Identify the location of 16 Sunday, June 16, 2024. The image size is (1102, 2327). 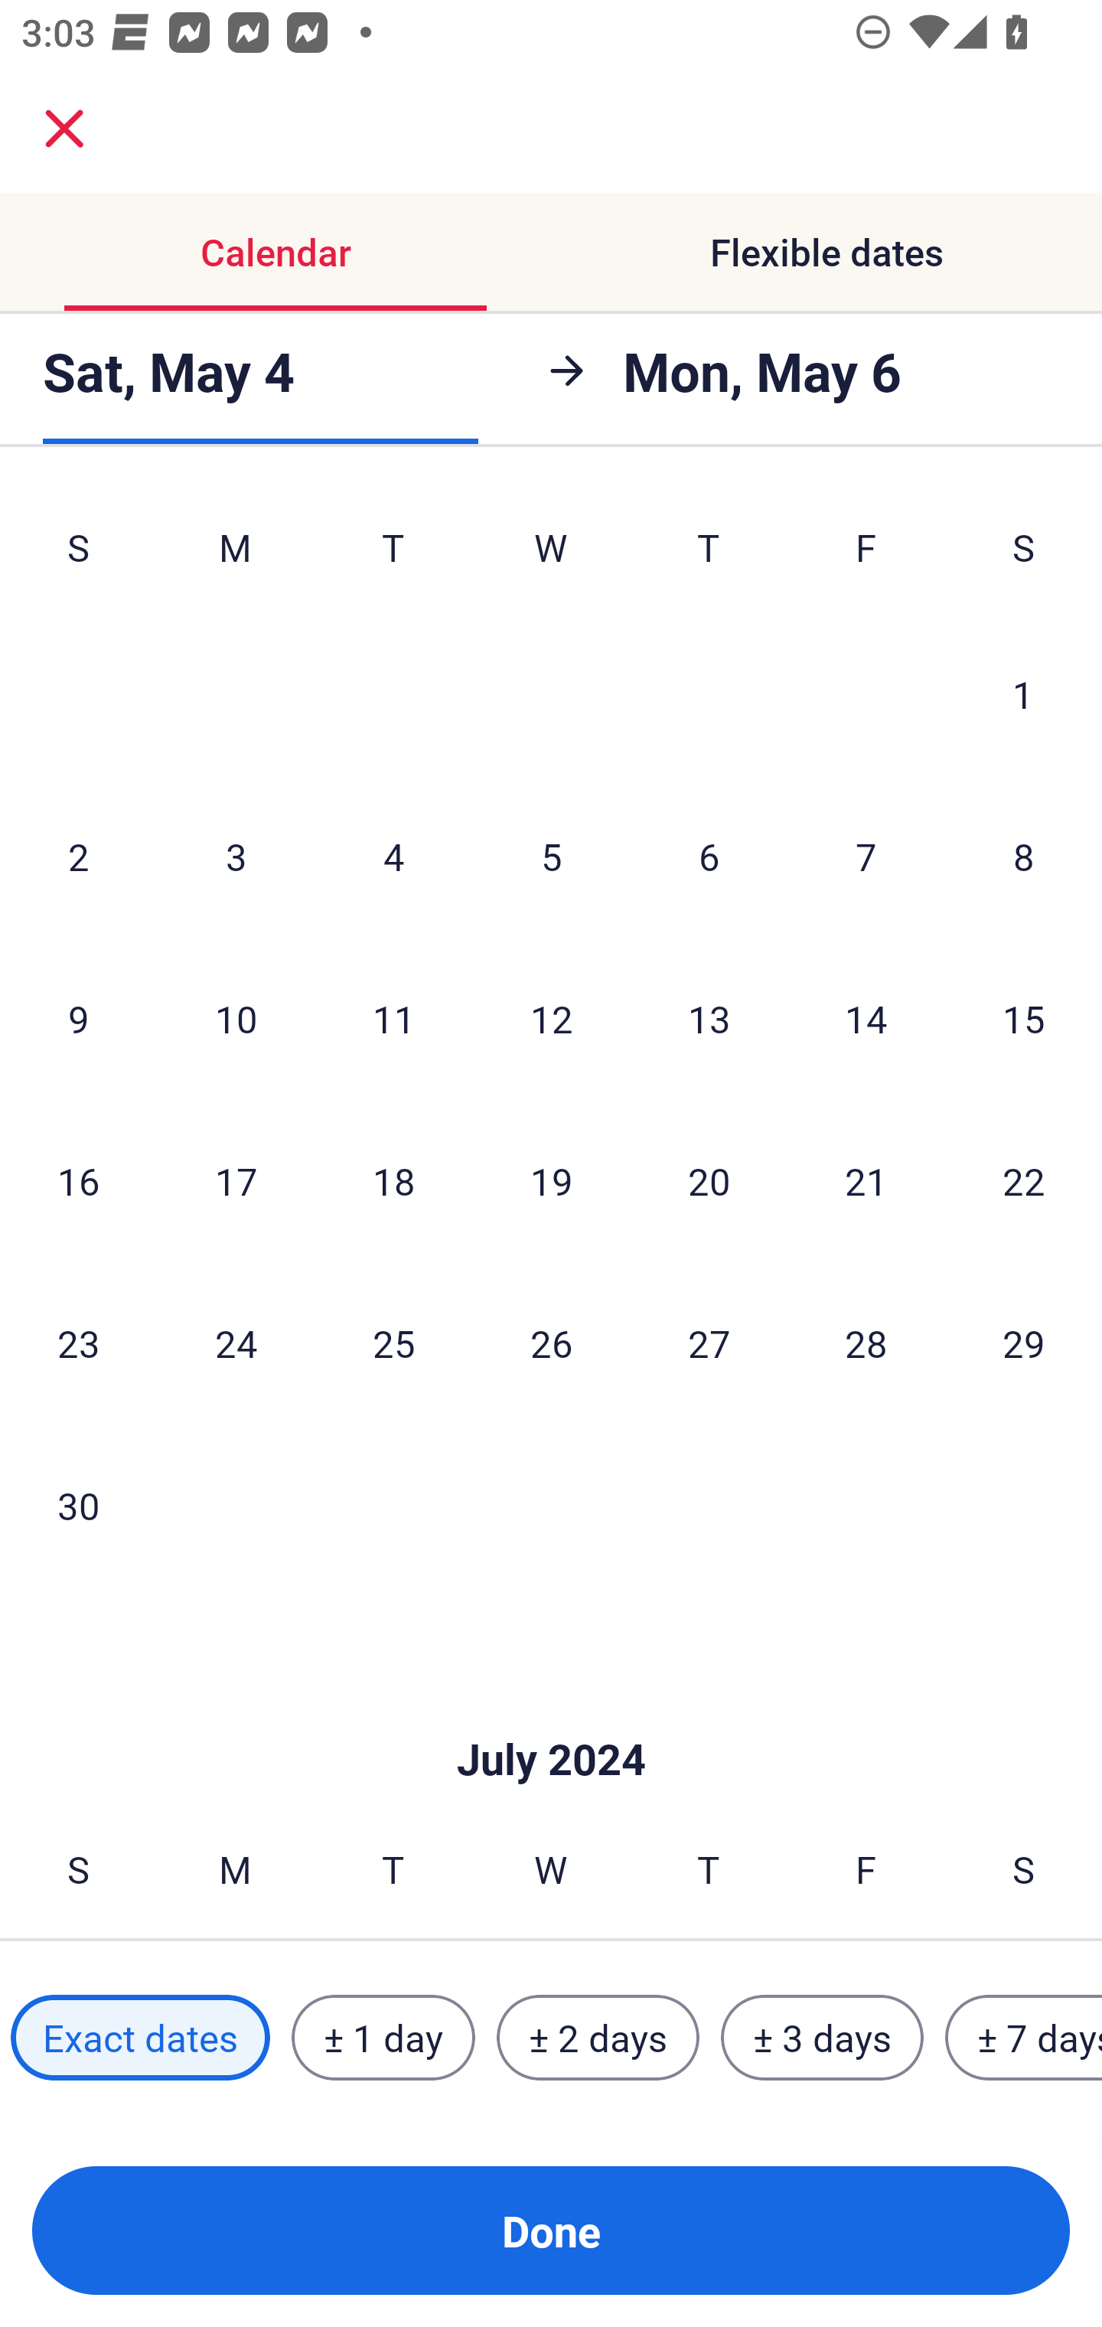
(78, 1180).